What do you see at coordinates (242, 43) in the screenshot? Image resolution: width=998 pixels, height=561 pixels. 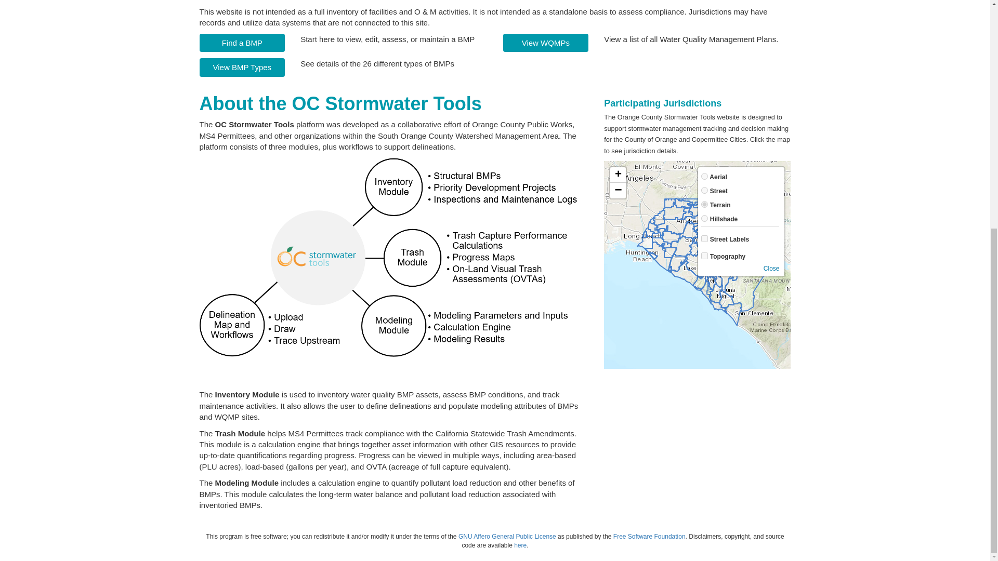 I see `Find a BMP` at bounding box center [242, 43].